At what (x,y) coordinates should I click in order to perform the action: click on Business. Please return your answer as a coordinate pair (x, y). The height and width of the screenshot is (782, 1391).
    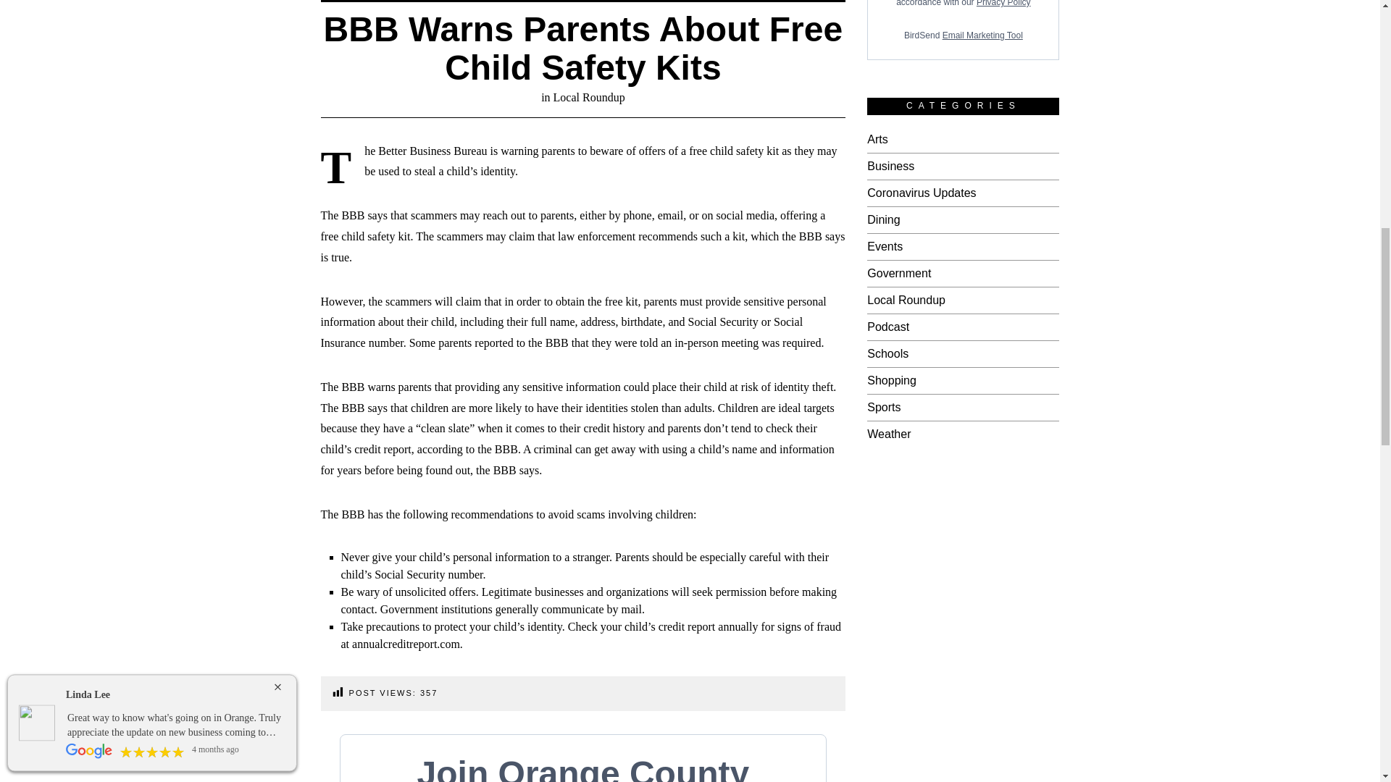
    Looking at the image, I should click on (890, 166).